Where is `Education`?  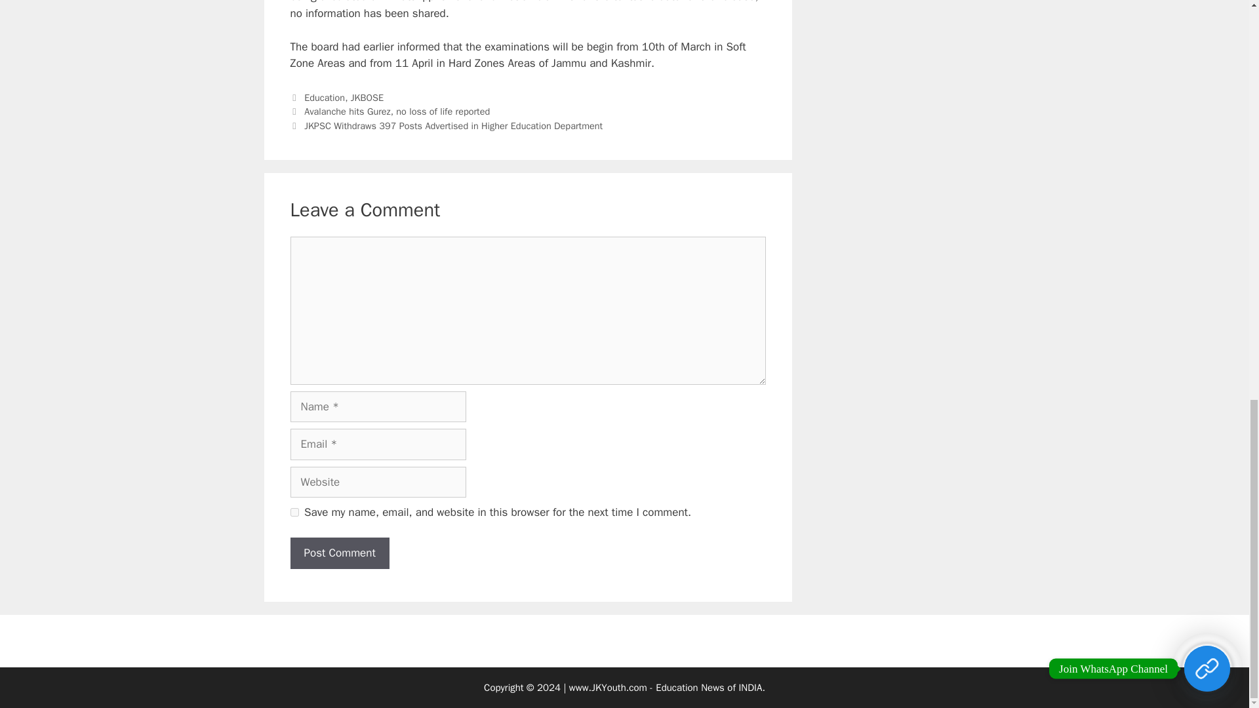
Education is located at coordinates (325, 97).